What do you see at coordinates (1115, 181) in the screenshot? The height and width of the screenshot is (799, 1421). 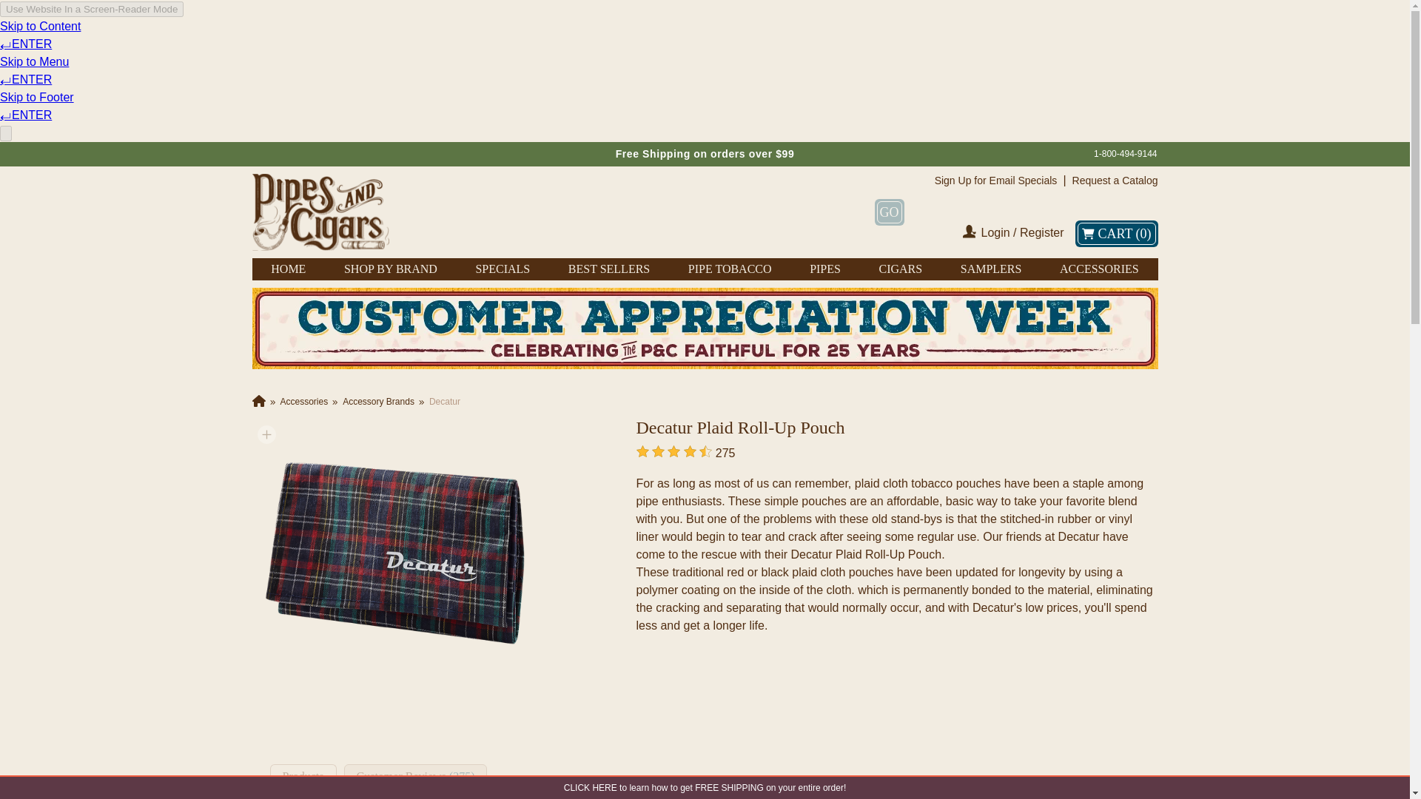 I see `Request a Catalog` at bounding box center [1115, 181].